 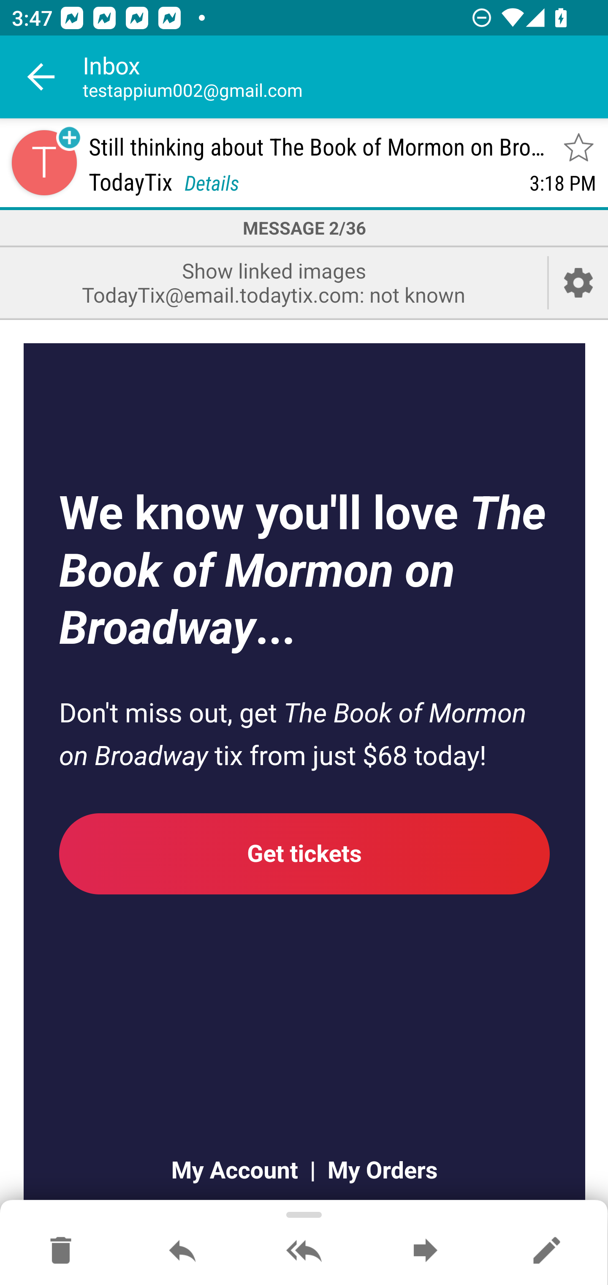 What do you see at coordinates (345, 77) in the screenshot?
I see `Inbox testappium002@gmail.com` at bounding box center [345, 77].